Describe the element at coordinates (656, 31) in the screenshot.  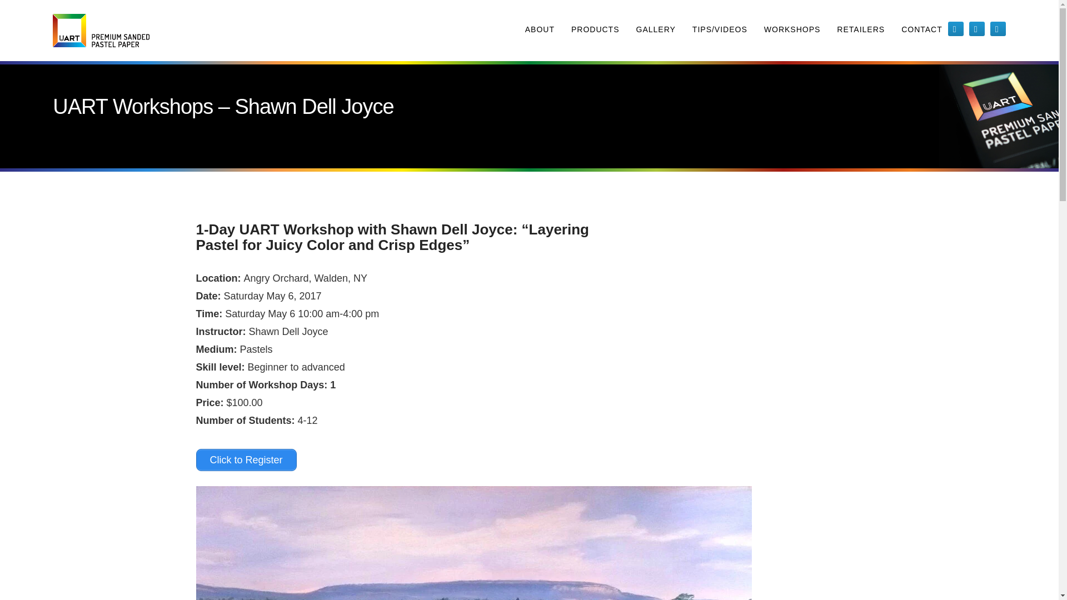
I see `GALLERY` at that location.